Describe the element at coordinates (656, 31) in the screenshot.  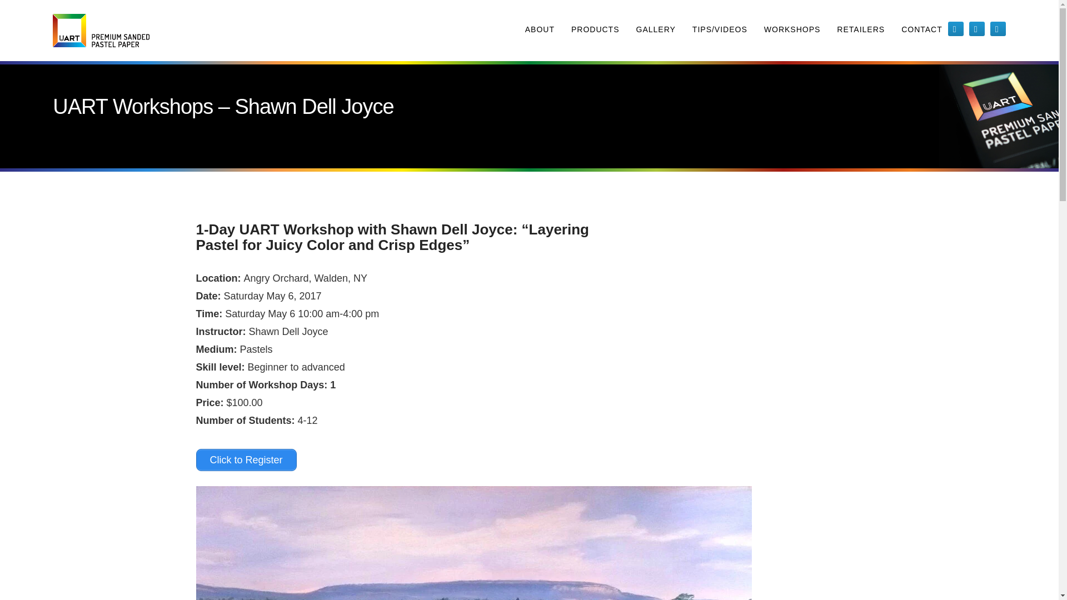
I see `GALLERY` at that location.